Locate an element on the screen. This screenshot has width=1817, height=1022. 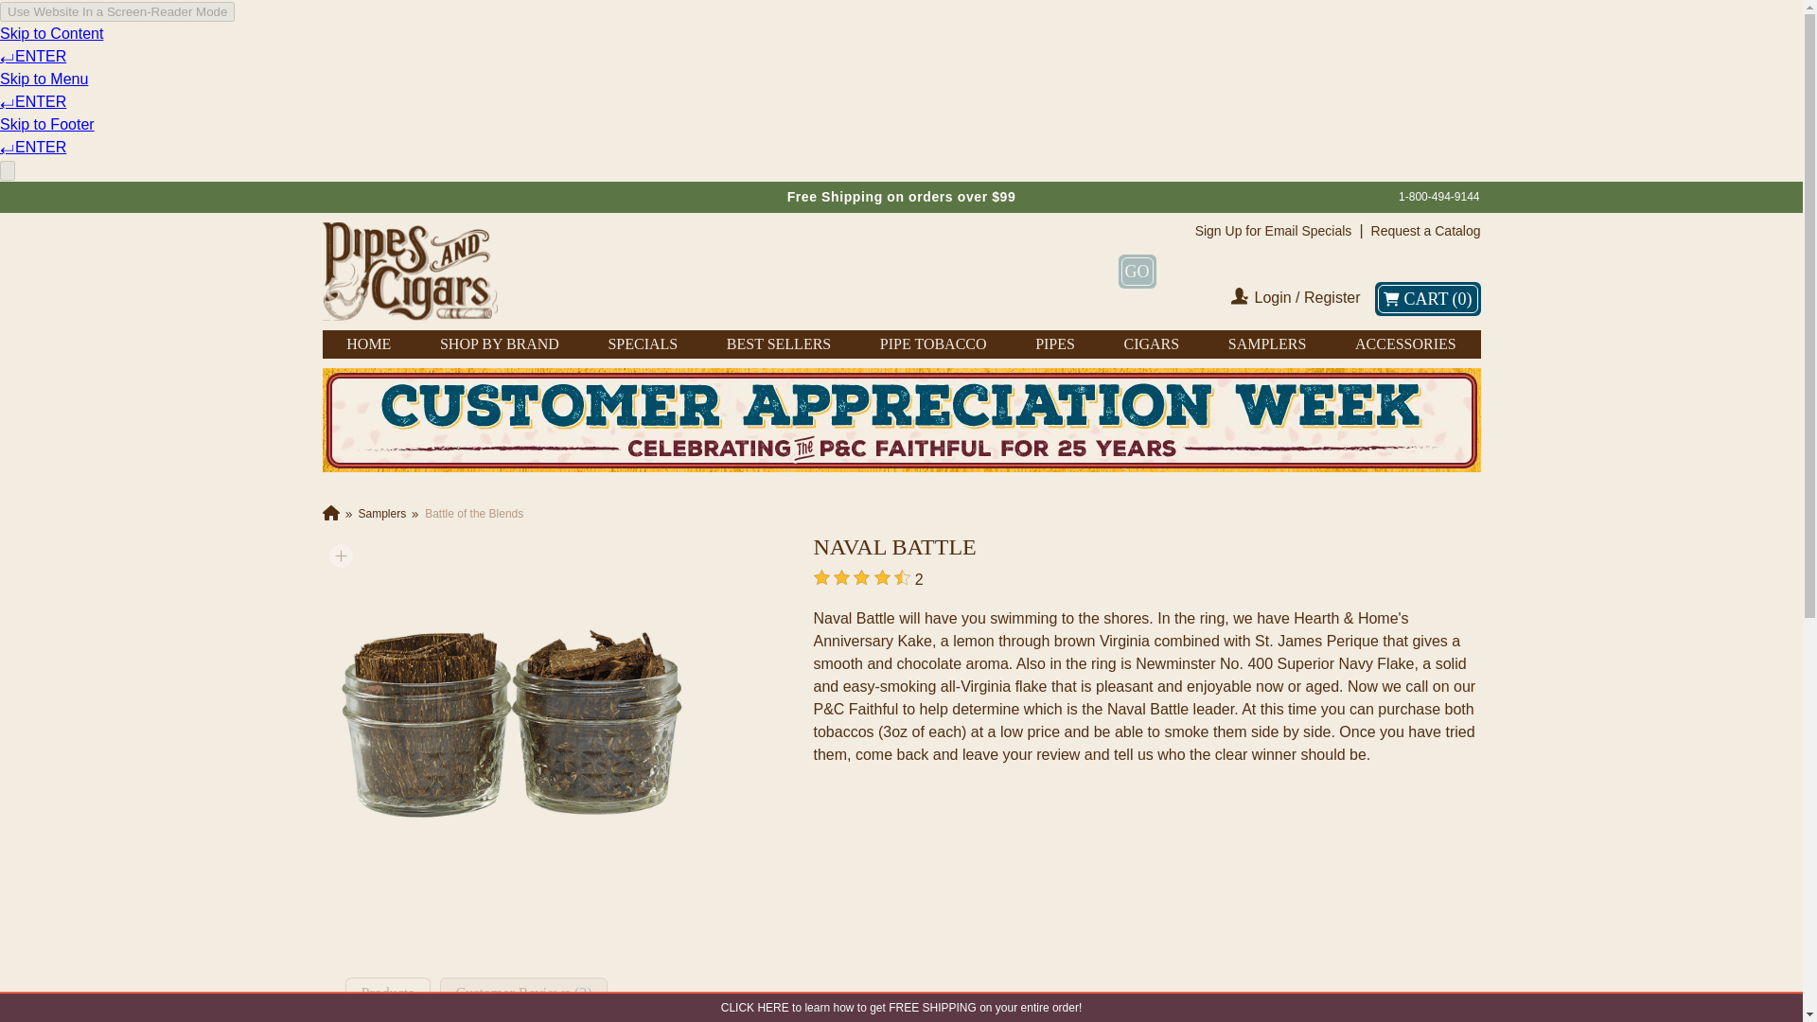
GO is located at coordinates (1138, 271).